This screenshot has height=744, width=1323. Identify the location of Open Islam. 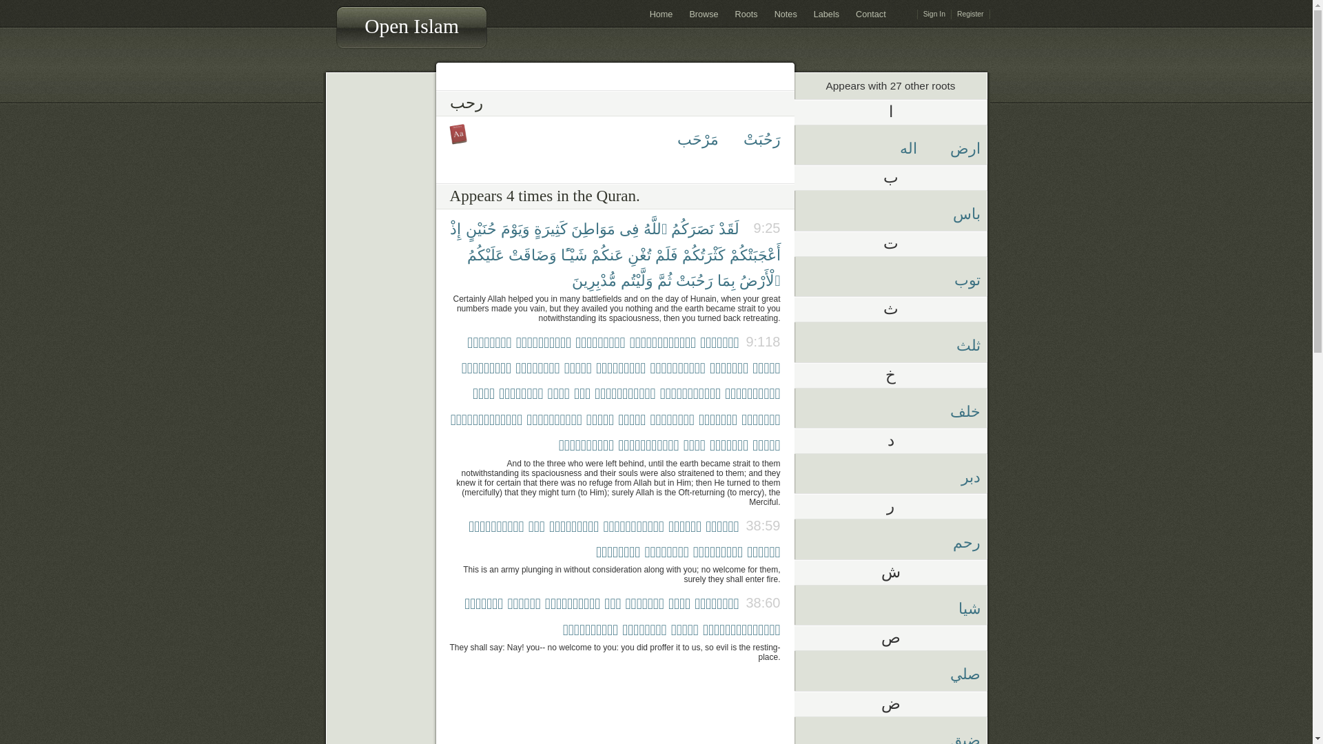
(412, 22).